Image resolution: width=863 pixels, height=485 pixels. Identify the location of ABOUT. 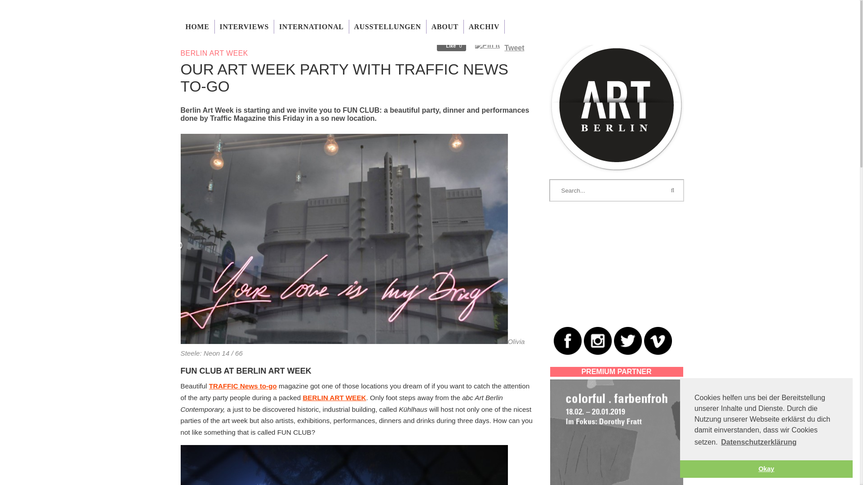
(445, 26).